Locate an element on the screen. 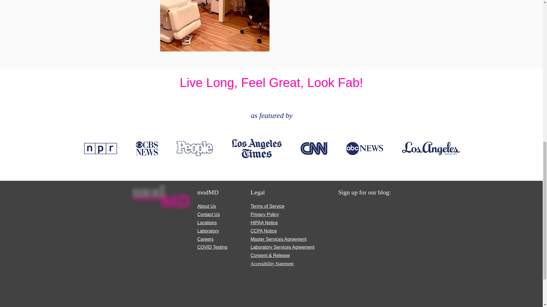 The height and width of the screenshot is (307, 547). Laboratory is located at coordinates (208, 231).